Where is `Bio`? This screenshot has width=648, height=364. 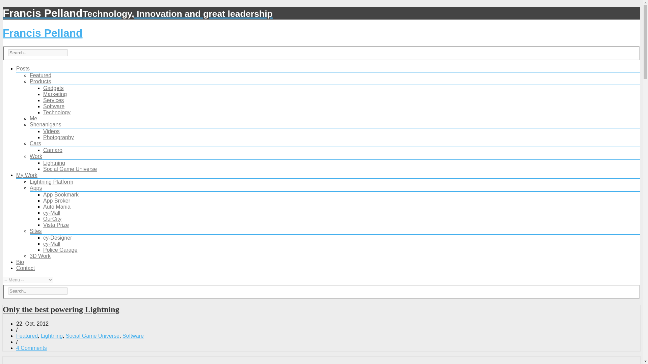
Bio is located at coordinates (20, 262).